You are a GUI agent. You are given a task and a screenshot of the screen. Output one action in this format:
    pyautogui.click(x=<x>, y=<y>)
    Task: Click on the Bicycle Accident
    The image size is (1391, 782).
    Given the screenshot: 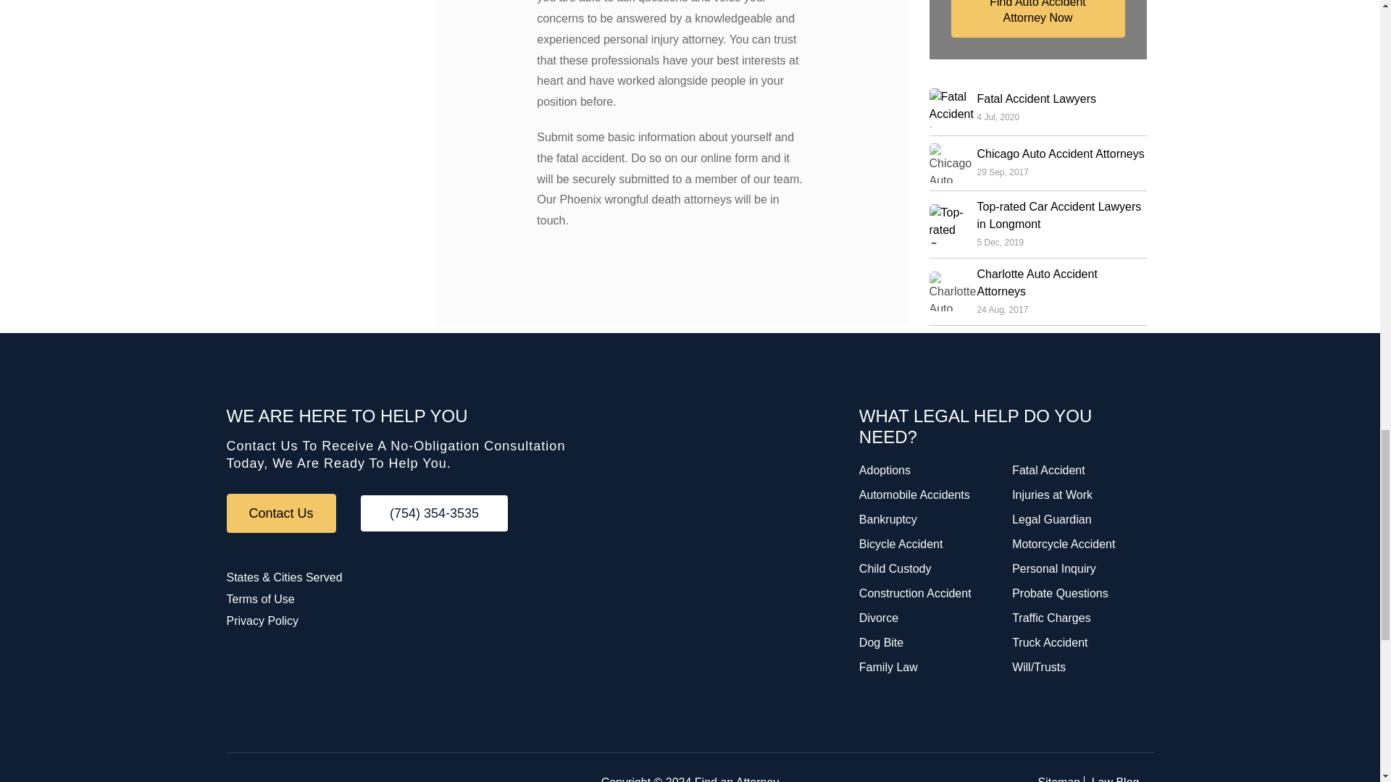 What is the action you would take?
    pyautogui.click(x=901, y=545)
    